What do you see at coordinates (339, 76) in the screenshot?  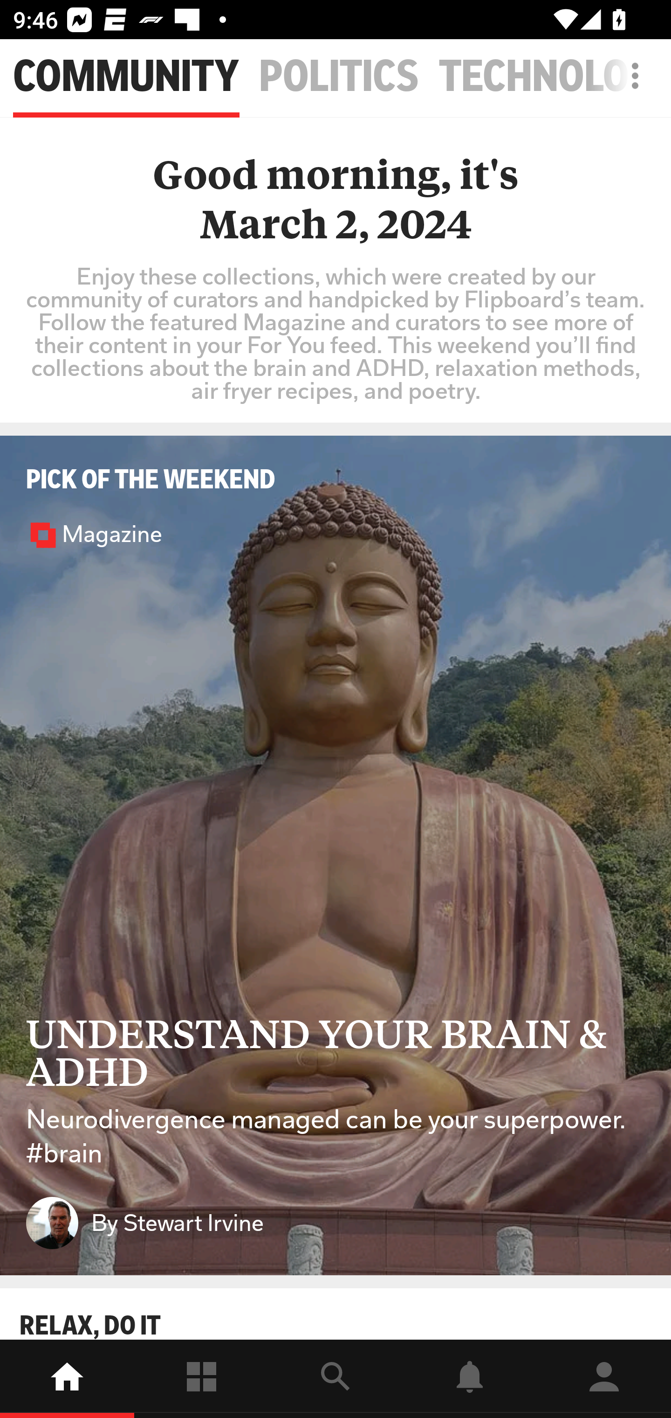 I see `POLITICS` at bounding box center [339, 76].